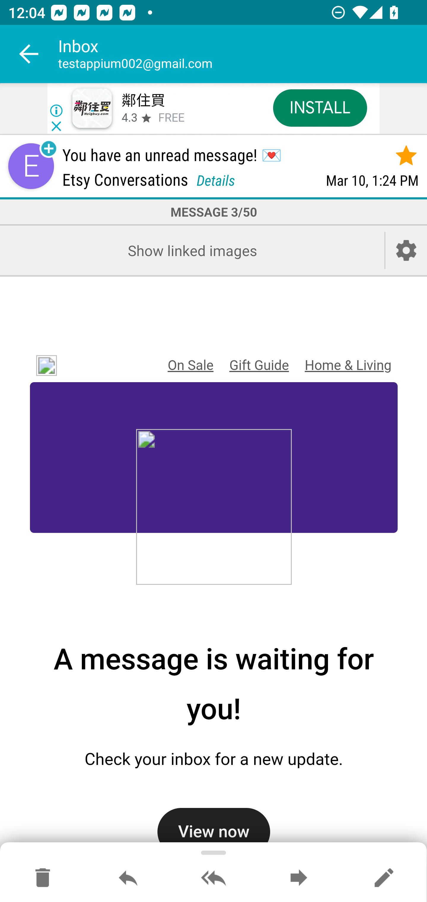 This screenshot has height=902, width=427. Describe the element at coordinates (213, 509) in the screenshot. I see `data:` at that location.